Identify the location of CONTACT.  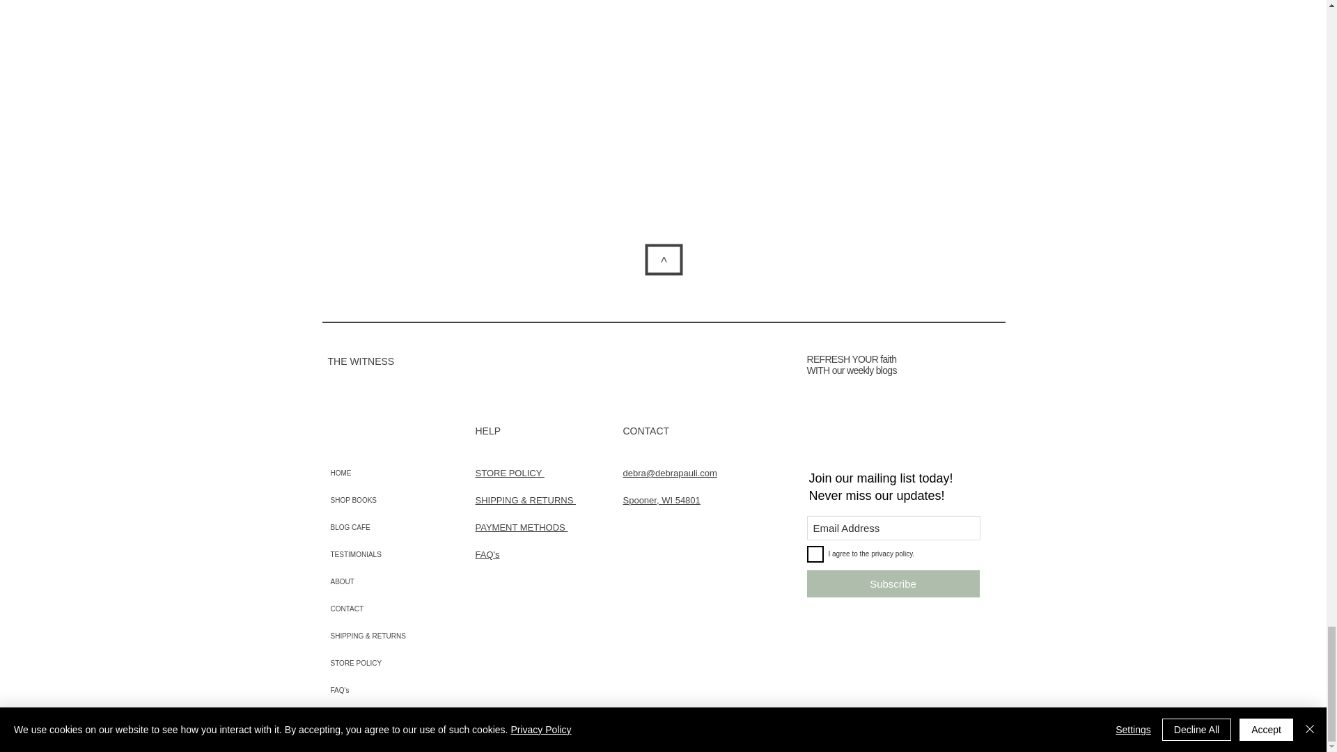
(393, 609).